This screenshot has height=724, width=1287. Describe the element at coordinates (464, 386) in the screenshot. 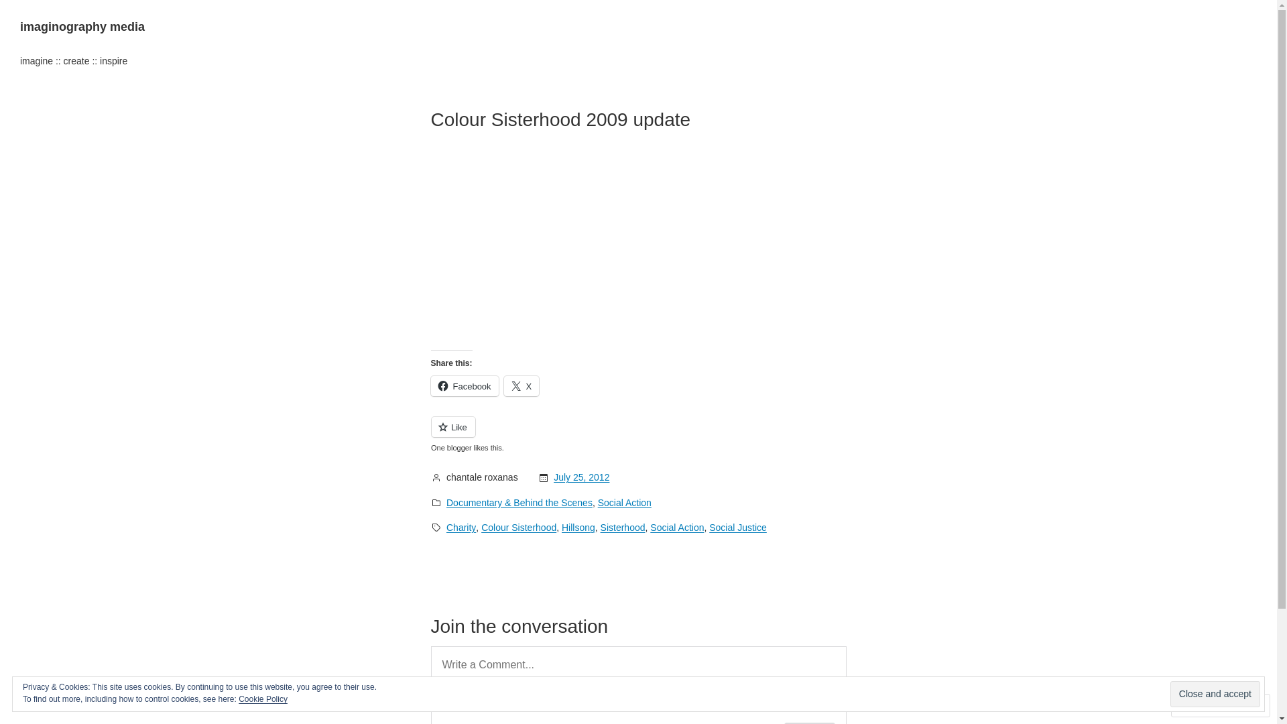

I see `Facebook` at that location.